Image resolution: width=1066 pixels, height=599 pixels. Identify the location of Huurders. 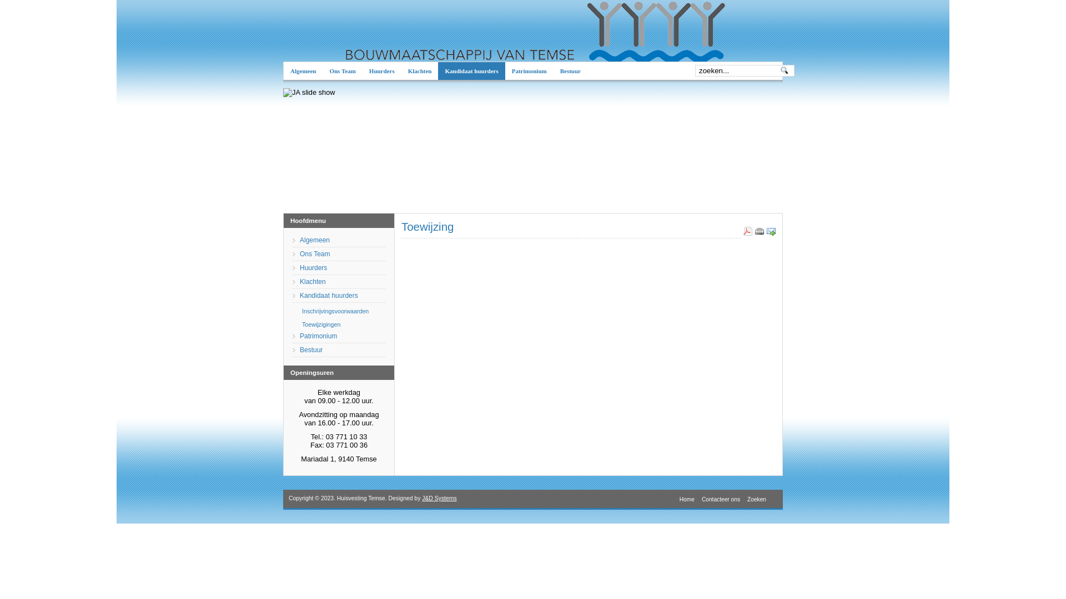
(339, 268).